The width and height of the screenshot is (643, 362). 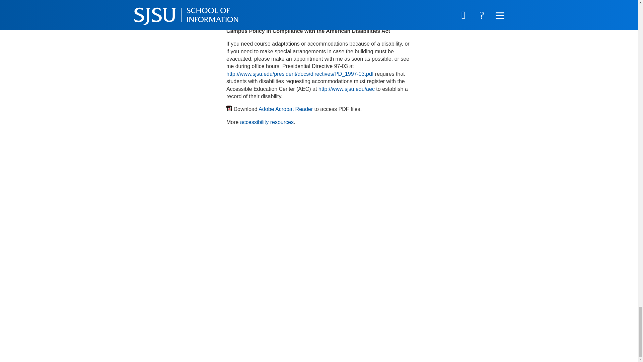 I want to click on University Policy Ethical Conduct, so click(x=269, y=18).